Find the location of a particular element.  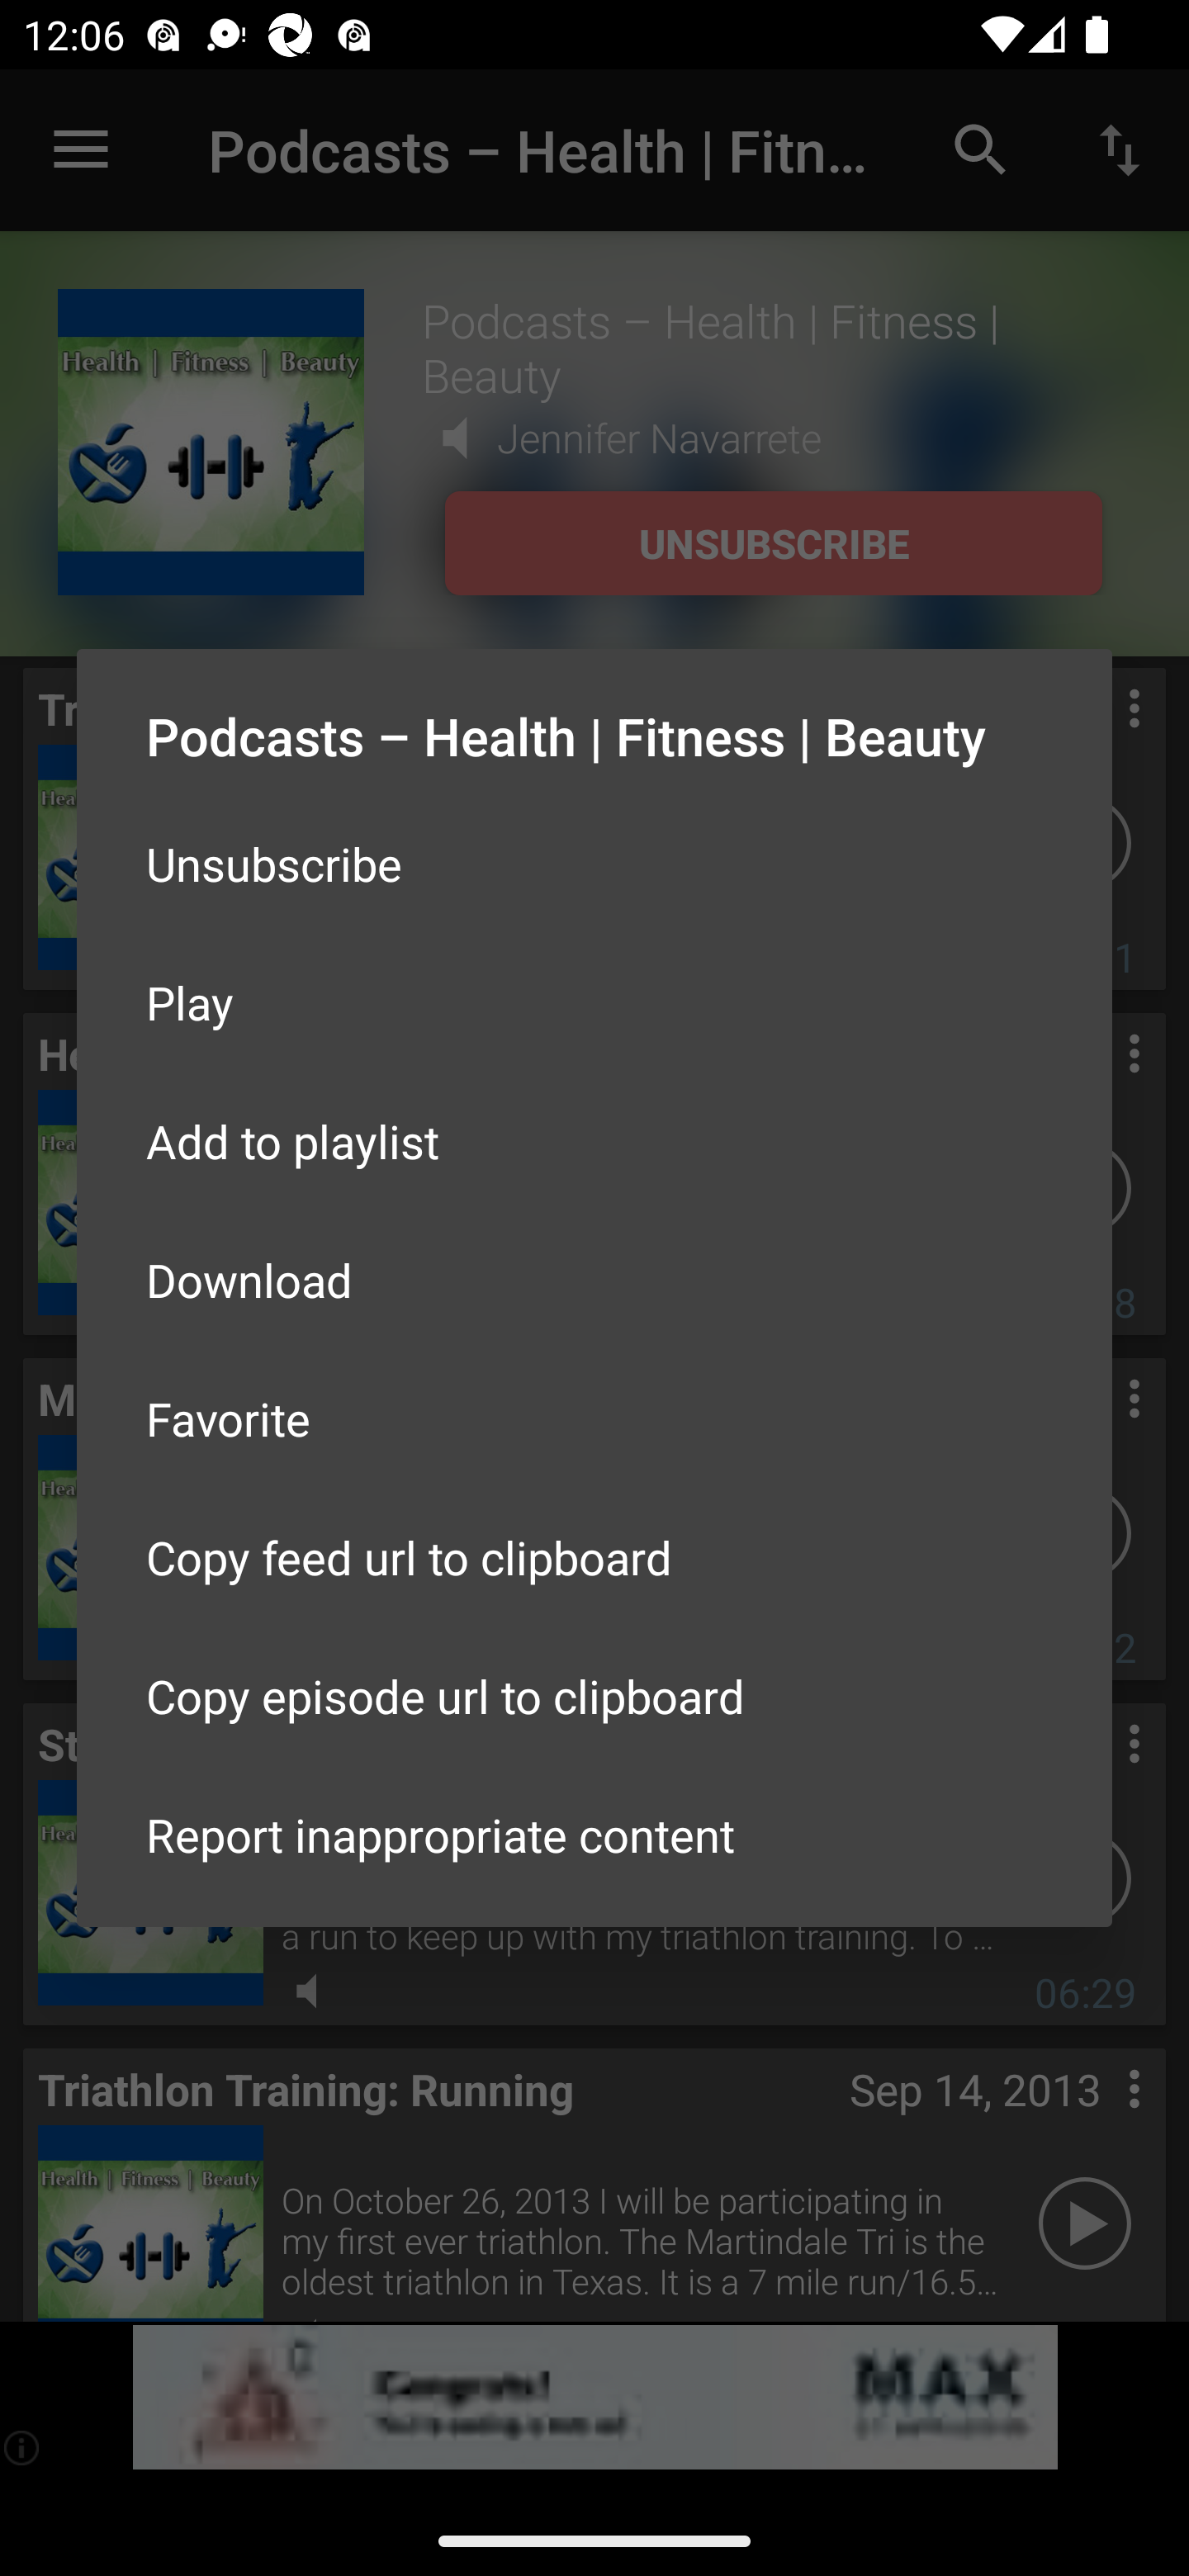

Play is located at coordinates (594, 1002).